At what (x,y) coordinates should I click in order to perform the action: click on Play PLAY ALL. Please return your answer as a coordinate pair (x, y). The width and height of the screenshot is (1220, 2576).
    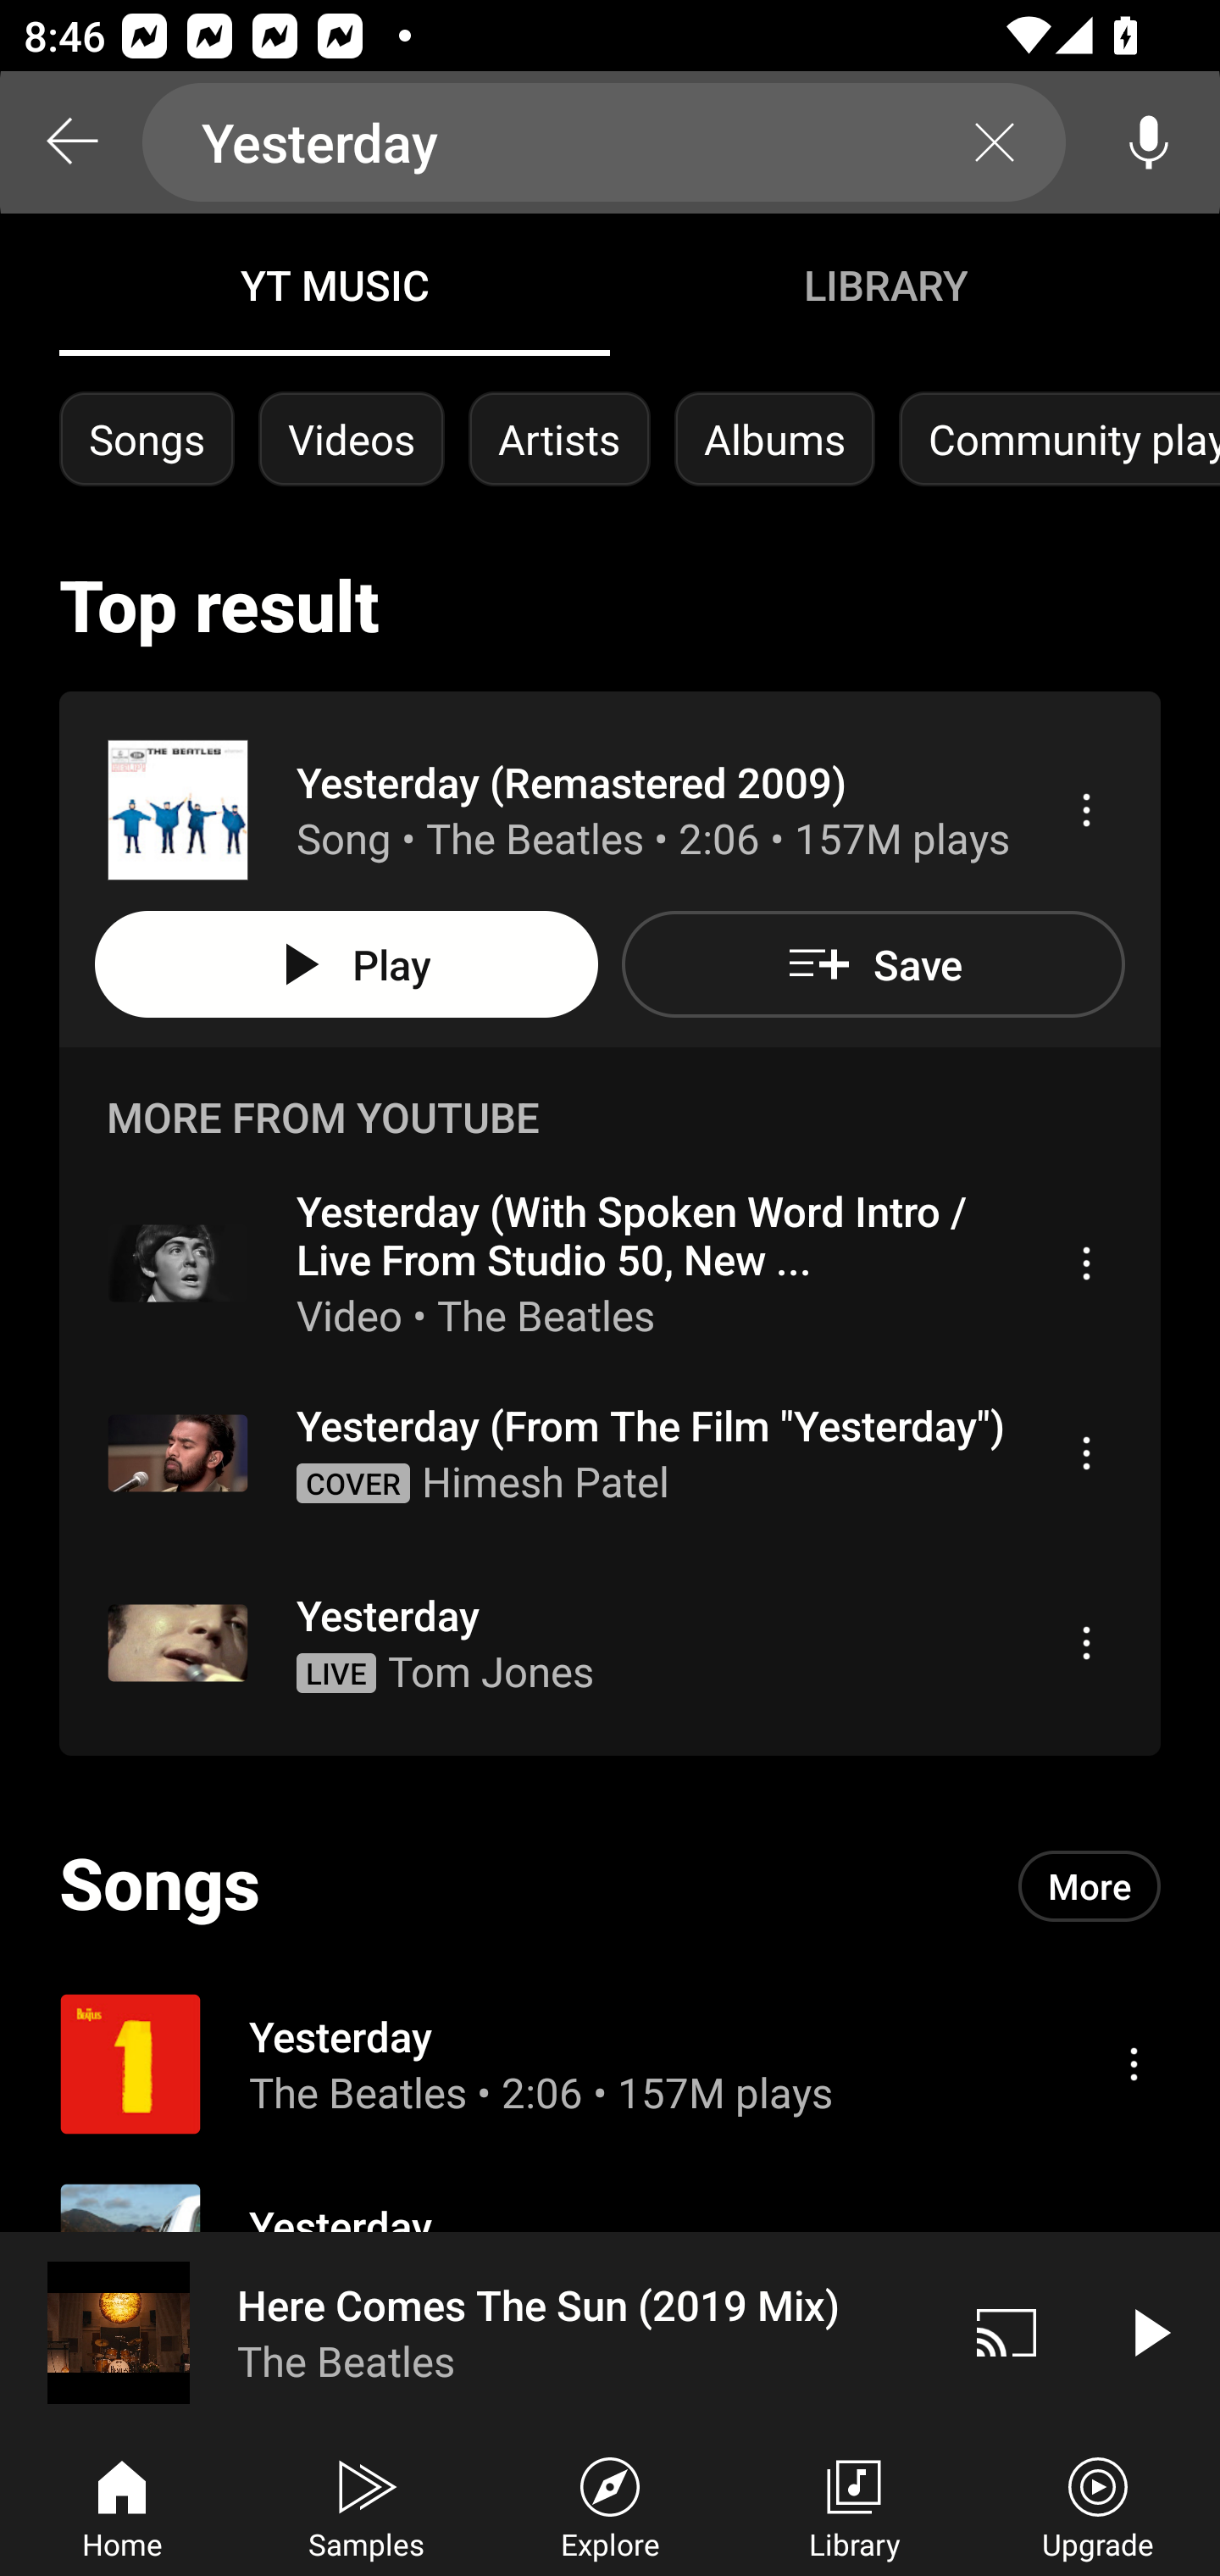
    Looking at the image, I should click on (346, 964).